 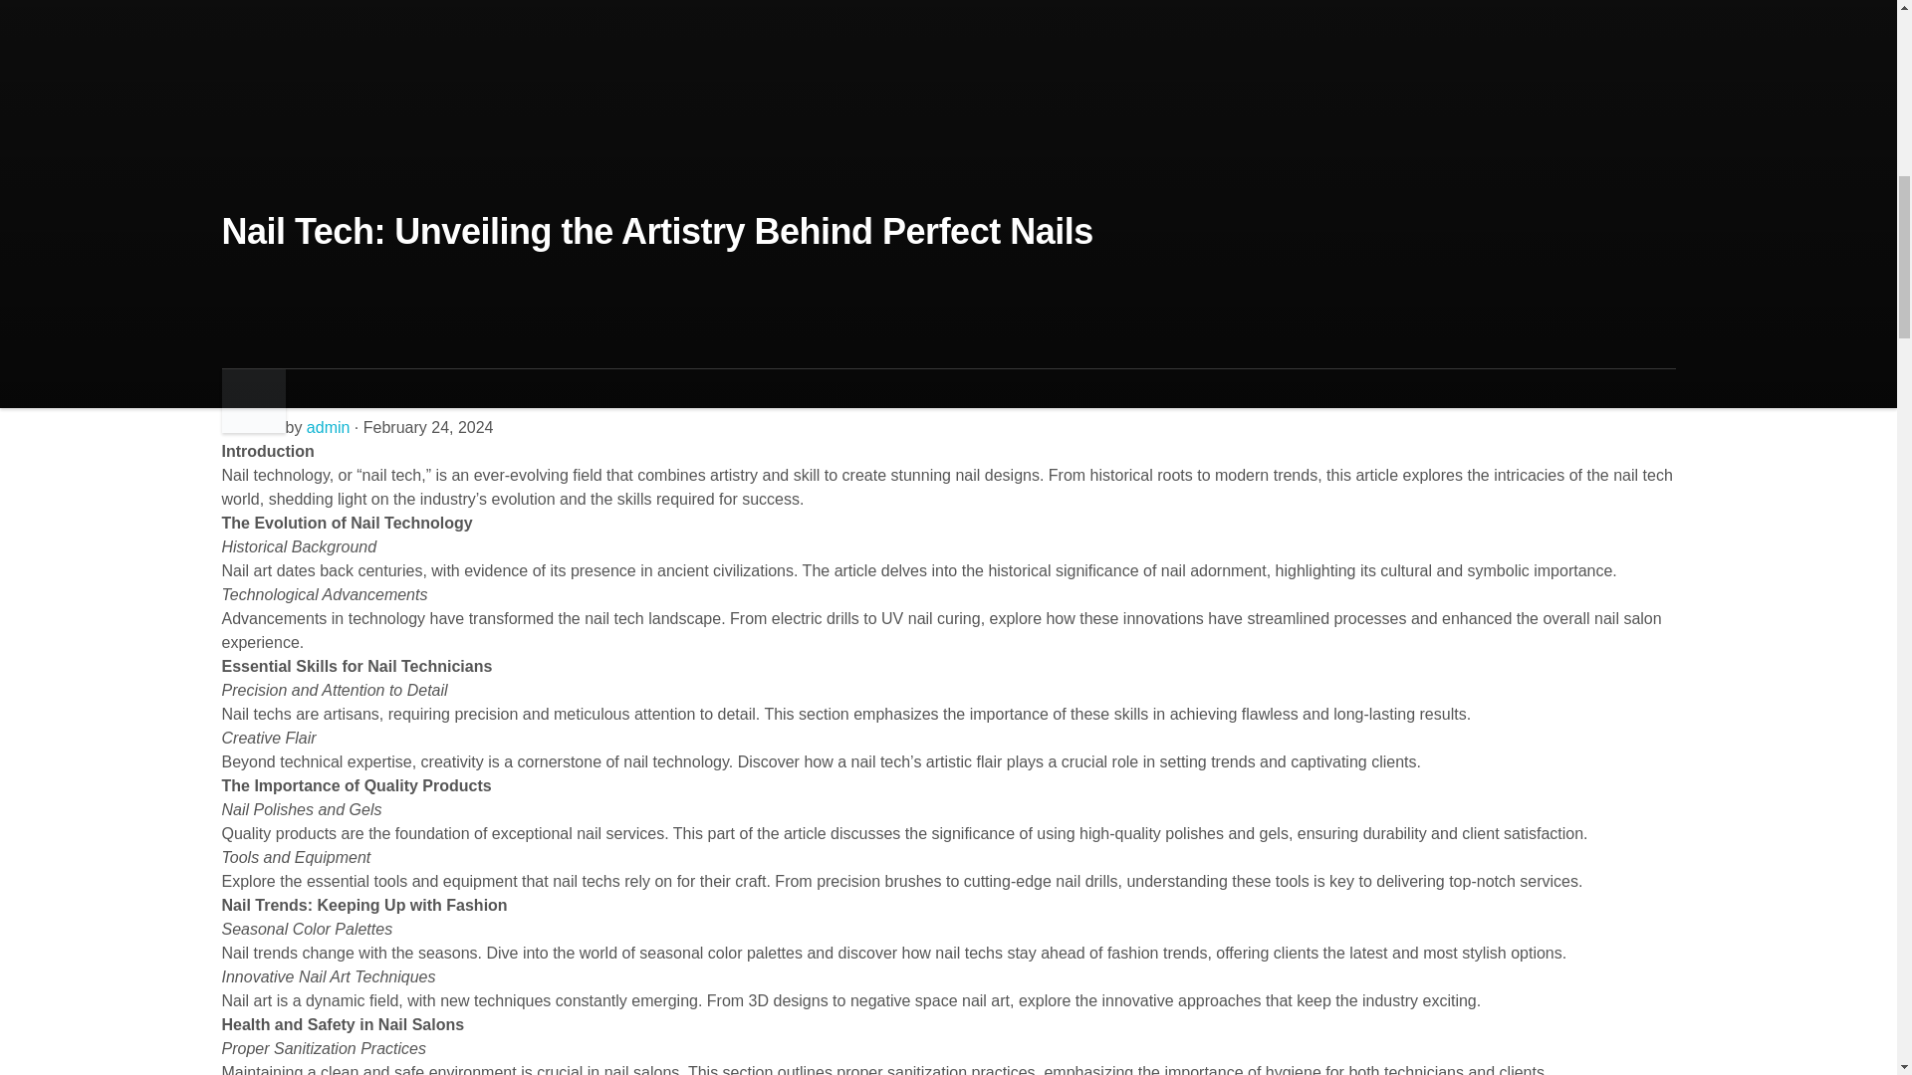 I want to click on Posts by admin, so click(x=328, y=428).